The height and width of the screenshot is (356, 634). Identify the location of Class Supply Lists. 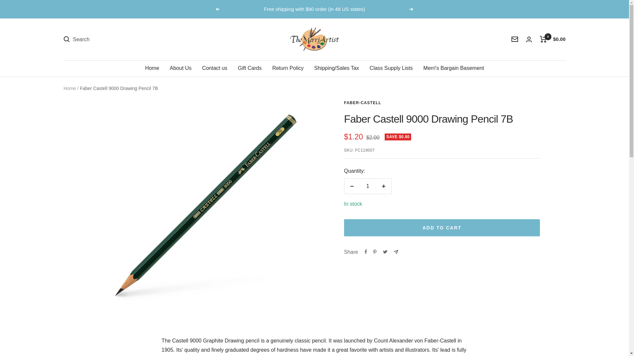
(391, 68).